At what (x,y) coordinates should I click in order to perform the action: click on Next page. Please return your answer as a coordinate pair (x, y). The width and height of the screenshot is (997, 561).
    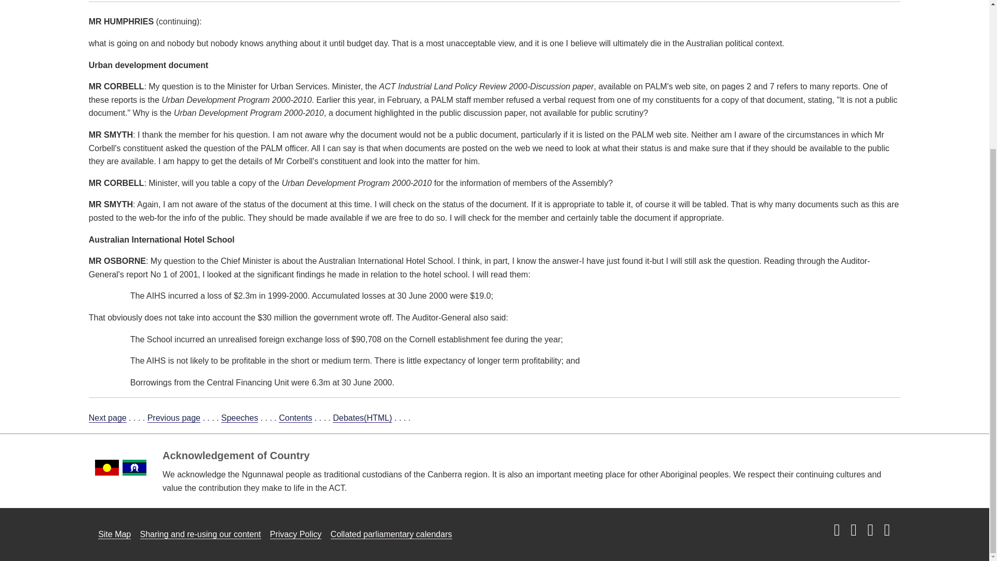
    Looking at the image, I should click on (107, 418).